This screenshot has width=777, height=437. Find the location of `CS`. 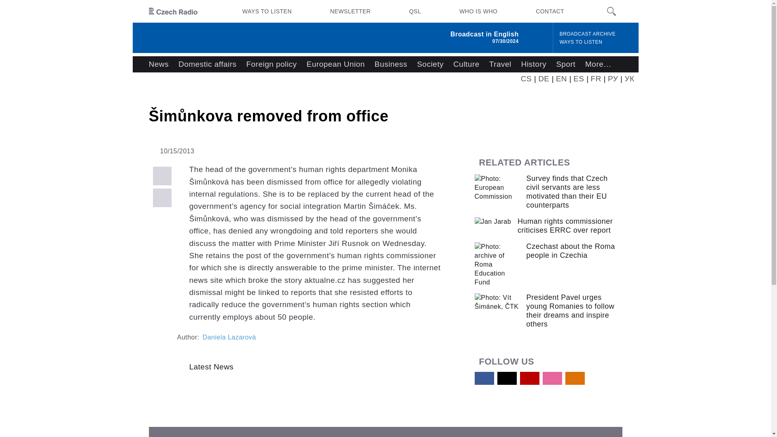

CS is located at coordinates (526, 78).